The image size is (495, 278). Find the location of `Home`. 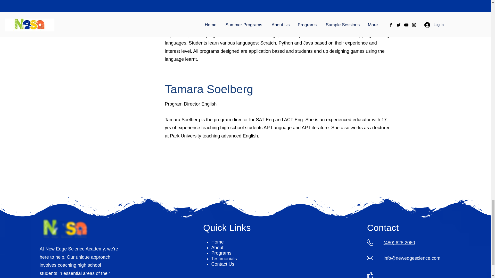

Home is located at coordinates (217, 242).